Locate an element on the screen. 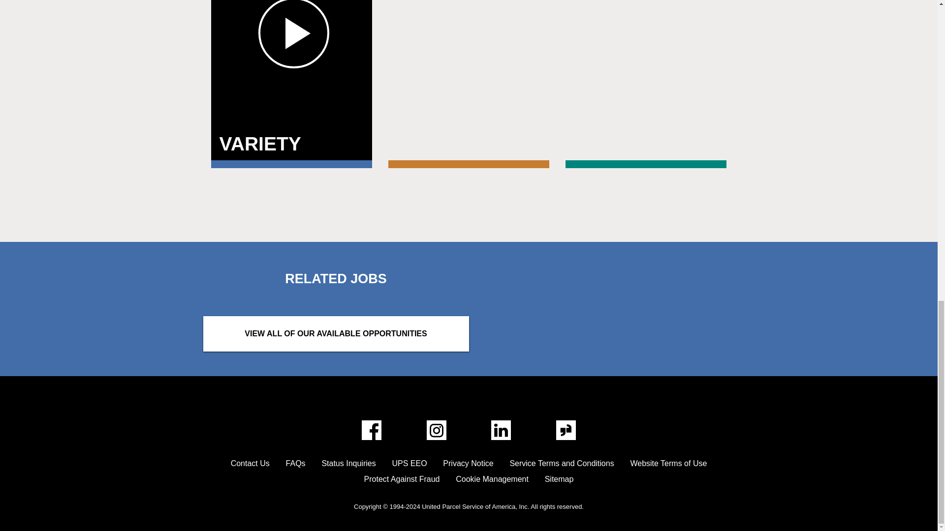 The image size is (945, 531). Glassdoor is located at coordinates (566, 430).